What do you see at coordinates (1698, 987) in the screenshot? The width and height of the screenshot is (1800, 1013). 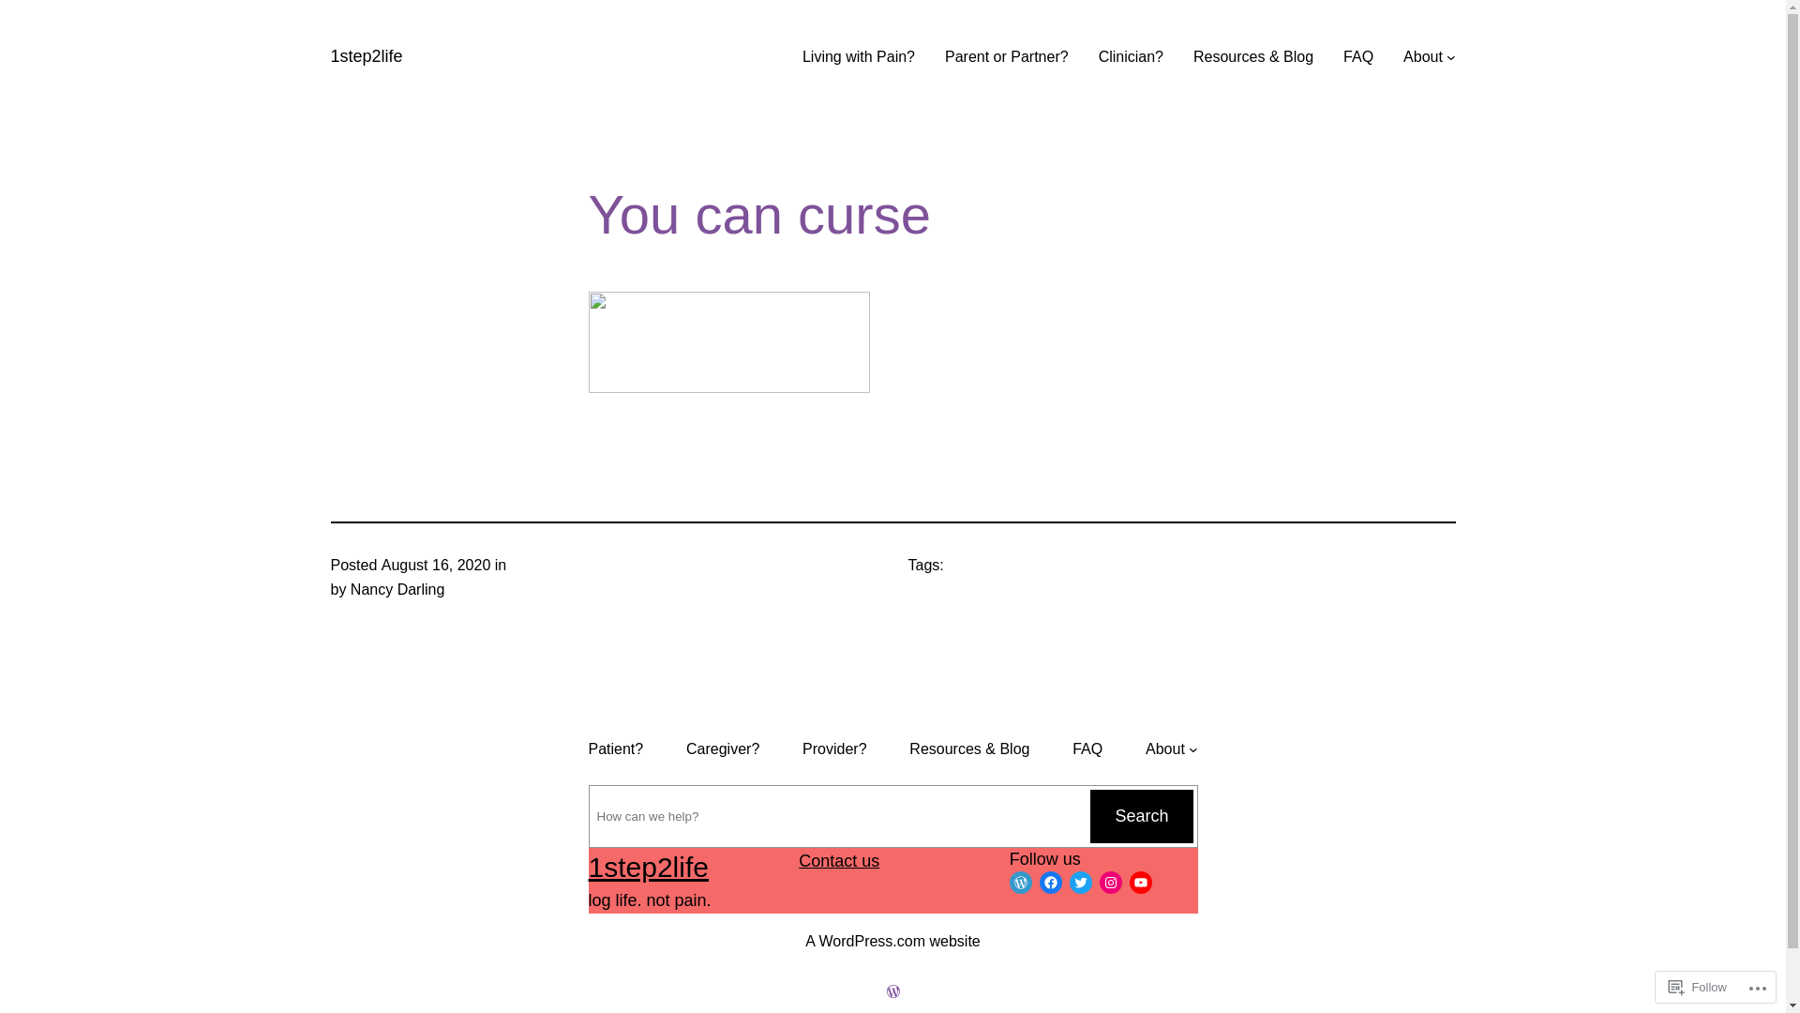 I see `Follow` at bounding box center [1698, 987].